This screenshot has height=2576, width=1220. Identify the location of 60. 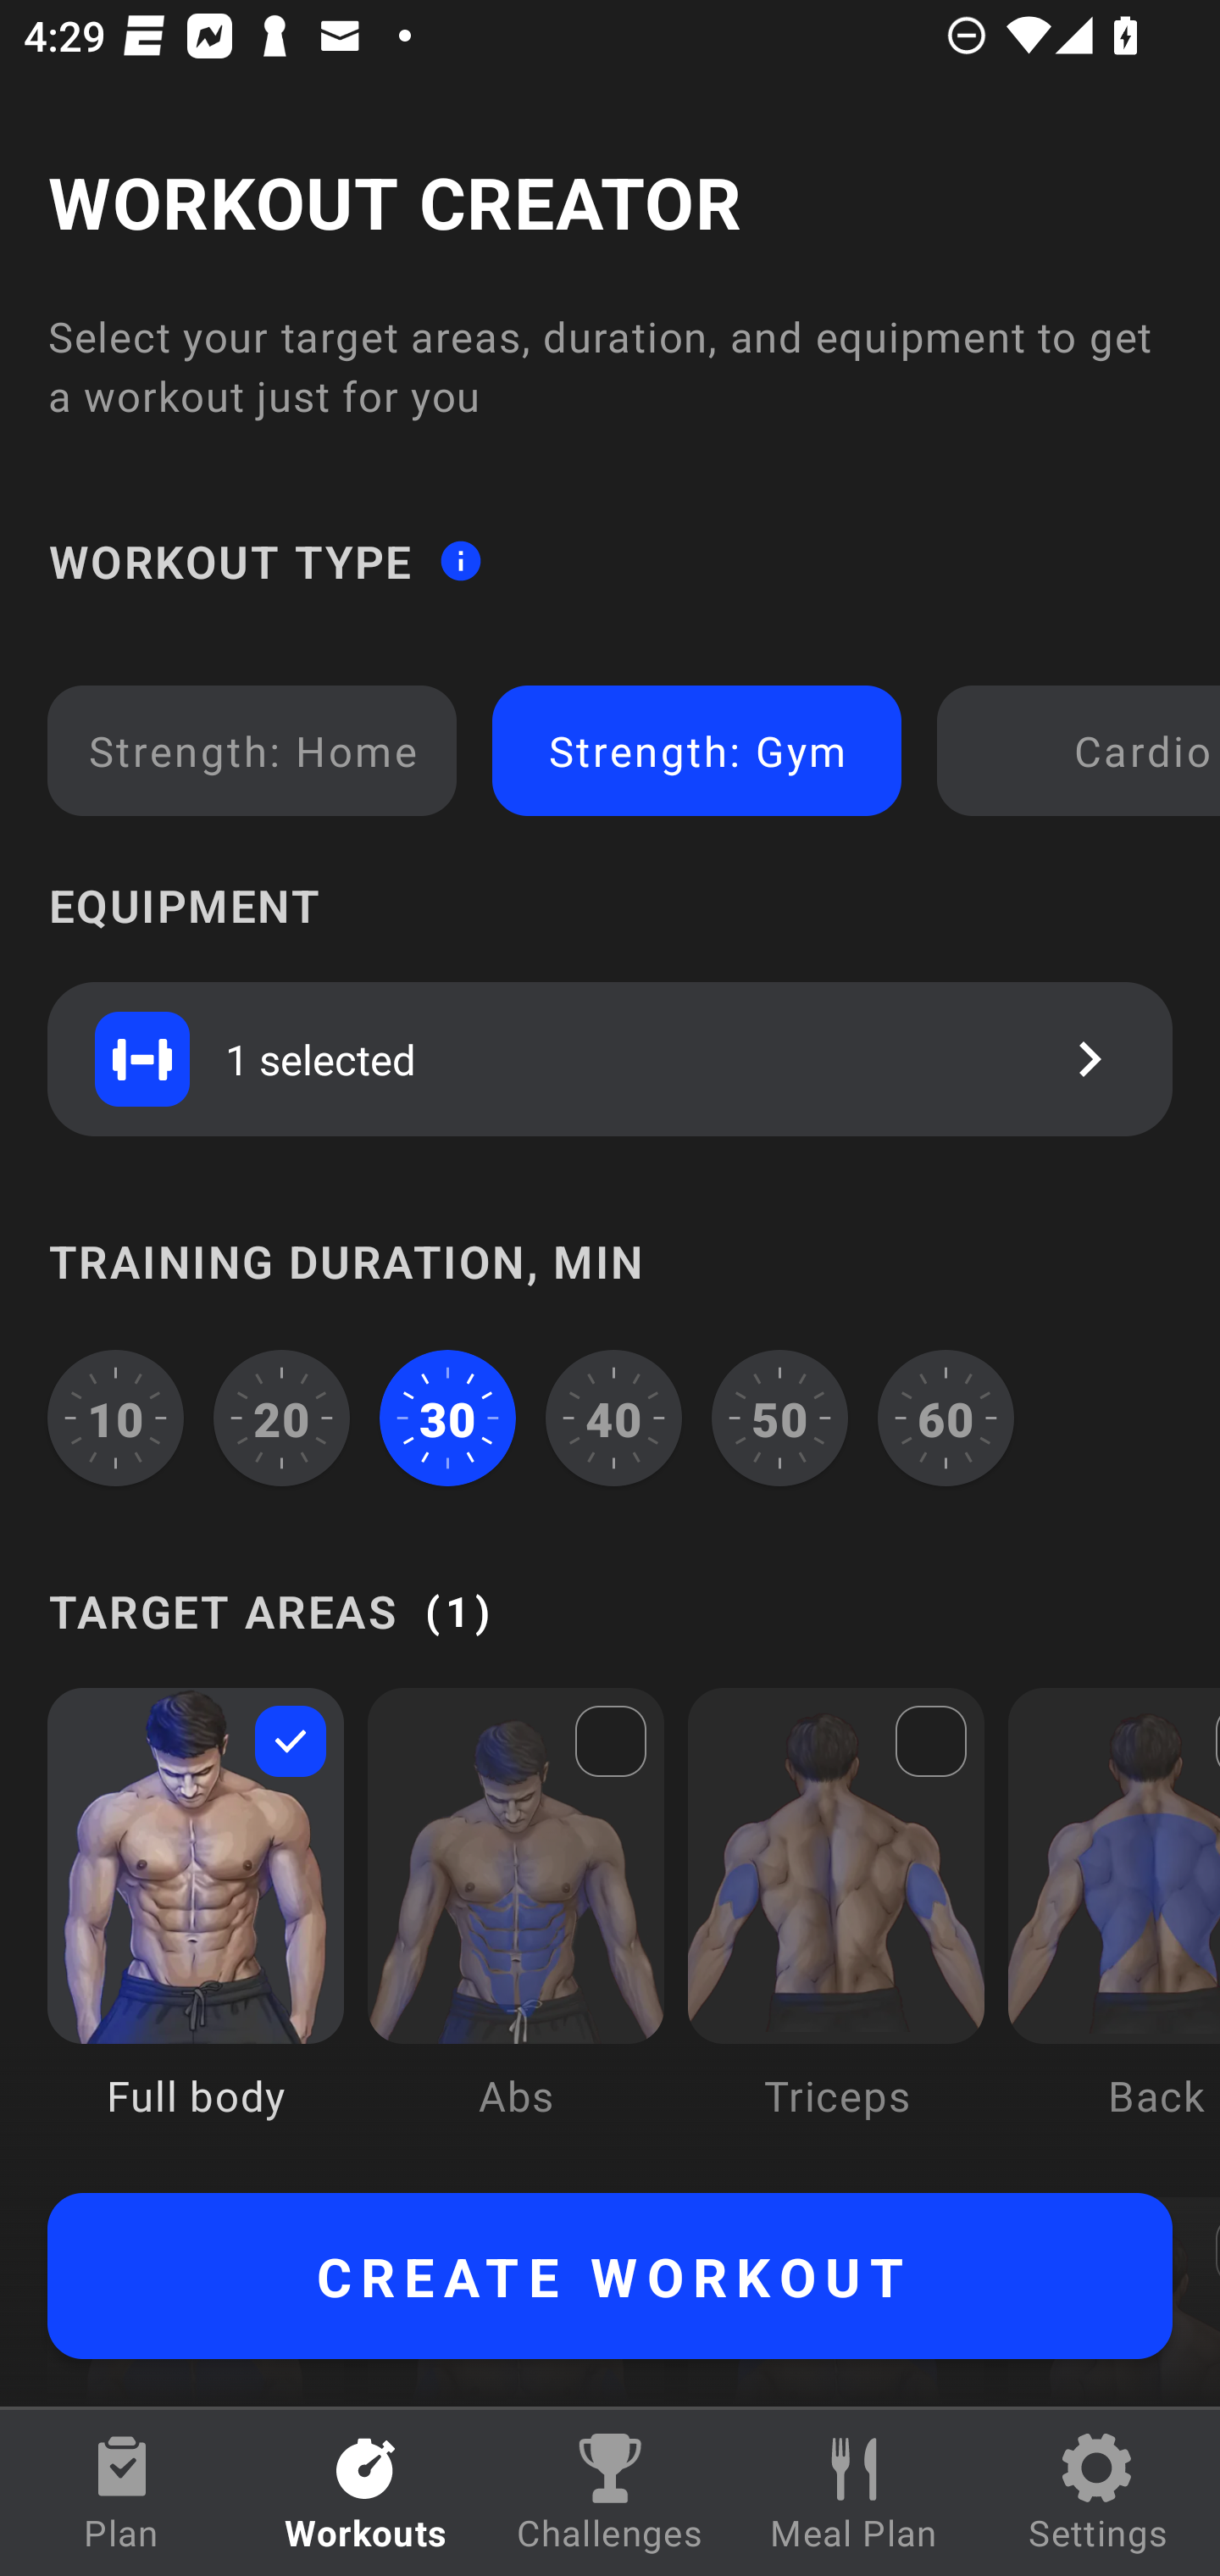
(945, 1418).